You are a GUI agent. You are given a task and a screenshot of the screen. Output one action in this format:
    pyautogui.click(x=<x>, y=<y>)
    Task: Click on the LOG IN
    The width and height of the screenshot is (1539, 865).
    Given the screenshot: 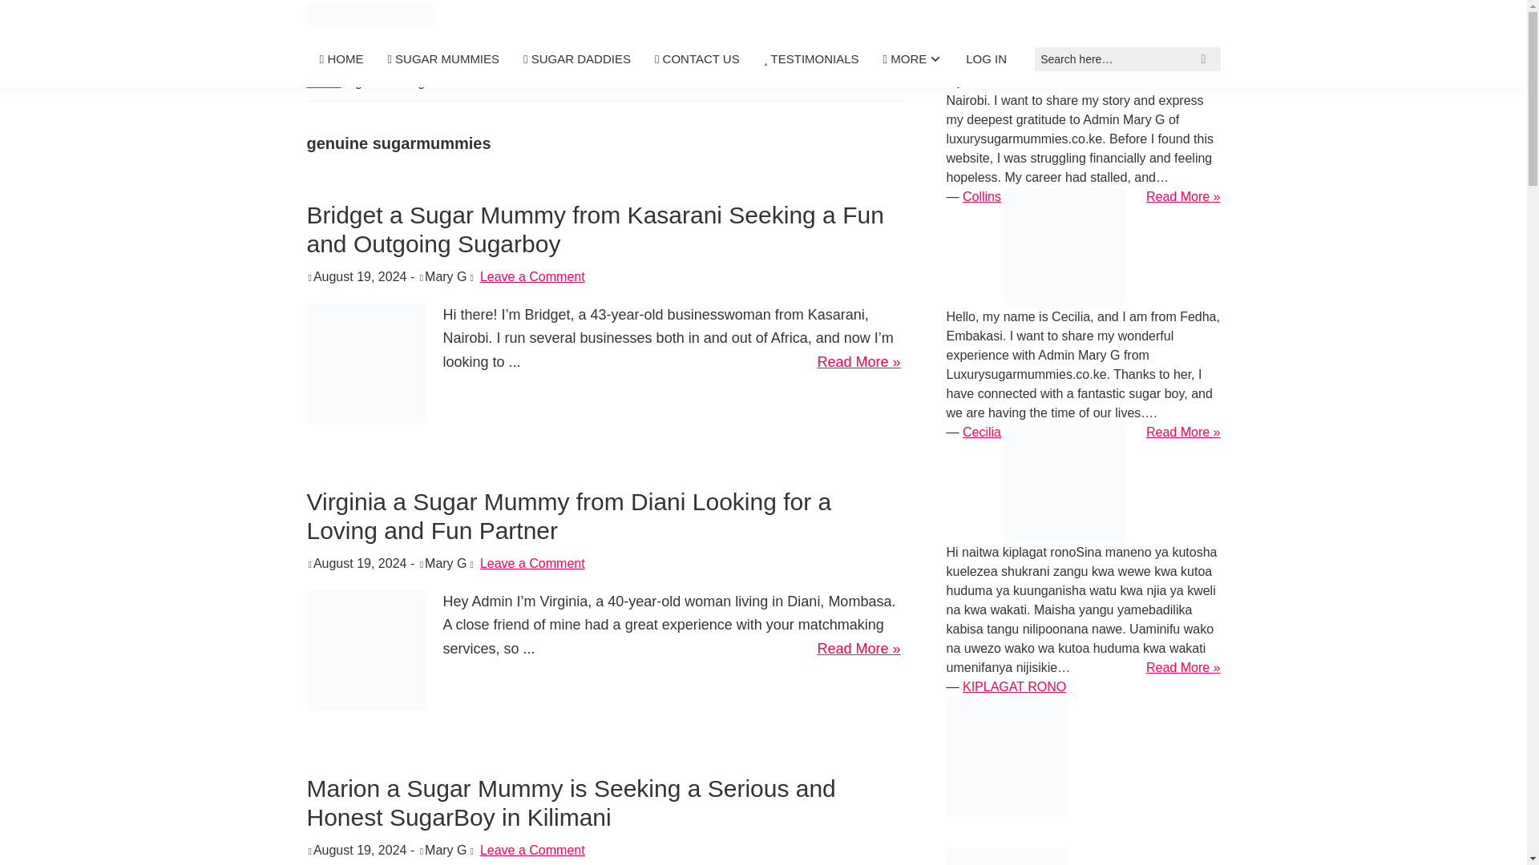 What is the action you would take?
    pyautogui.click(x=986, y=58)
    